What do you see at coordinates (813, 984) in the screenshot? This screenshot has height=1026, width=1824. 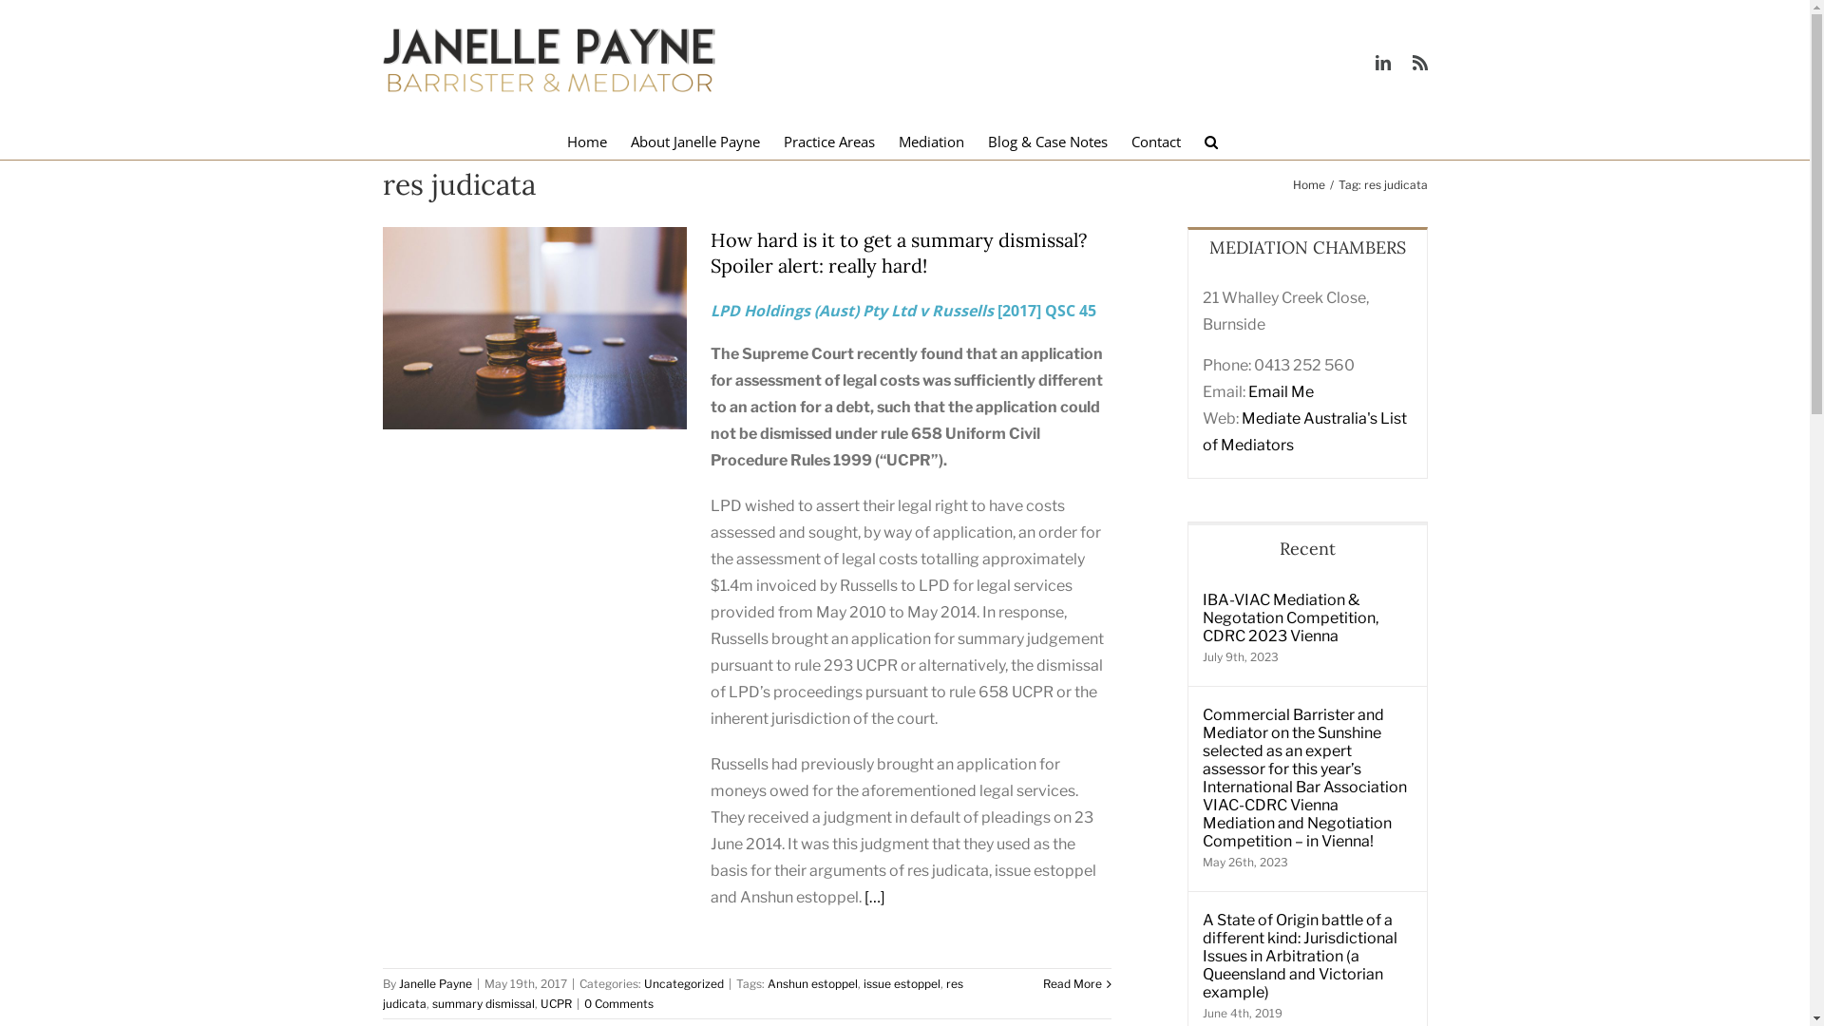 I see `Anshun estoppel` at bounding box center [813, 984].